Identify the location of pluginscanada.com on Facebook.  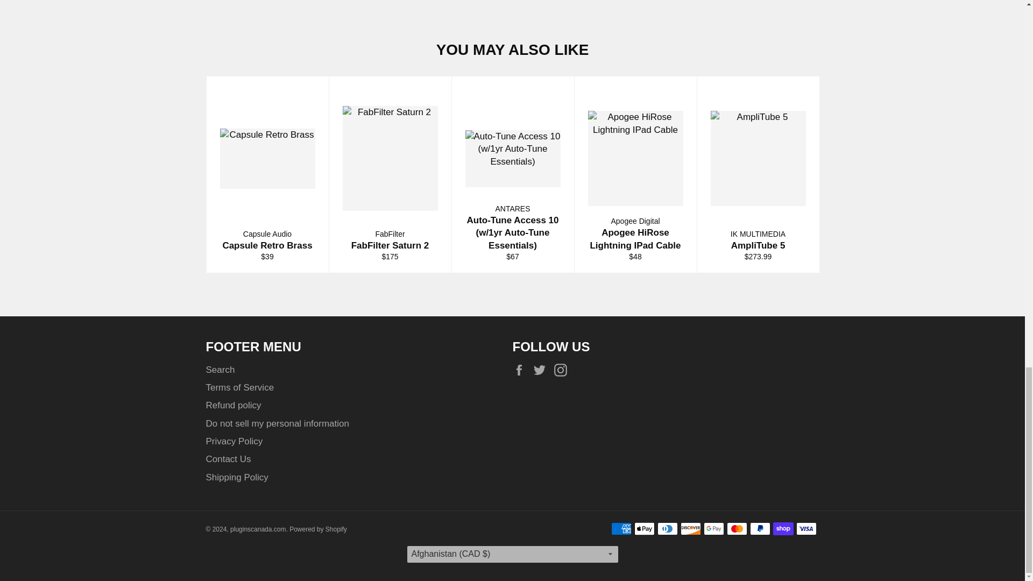
(521, 370).